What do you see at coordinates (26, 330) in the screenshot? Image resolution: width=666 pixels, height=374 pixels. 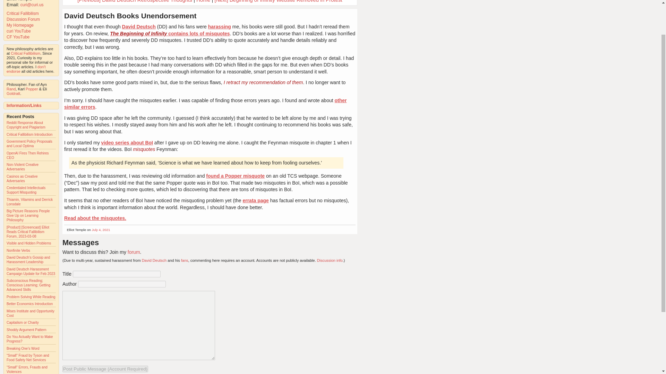 I see `Shoddy Argument Pattern` at bounding box center [26, 330].